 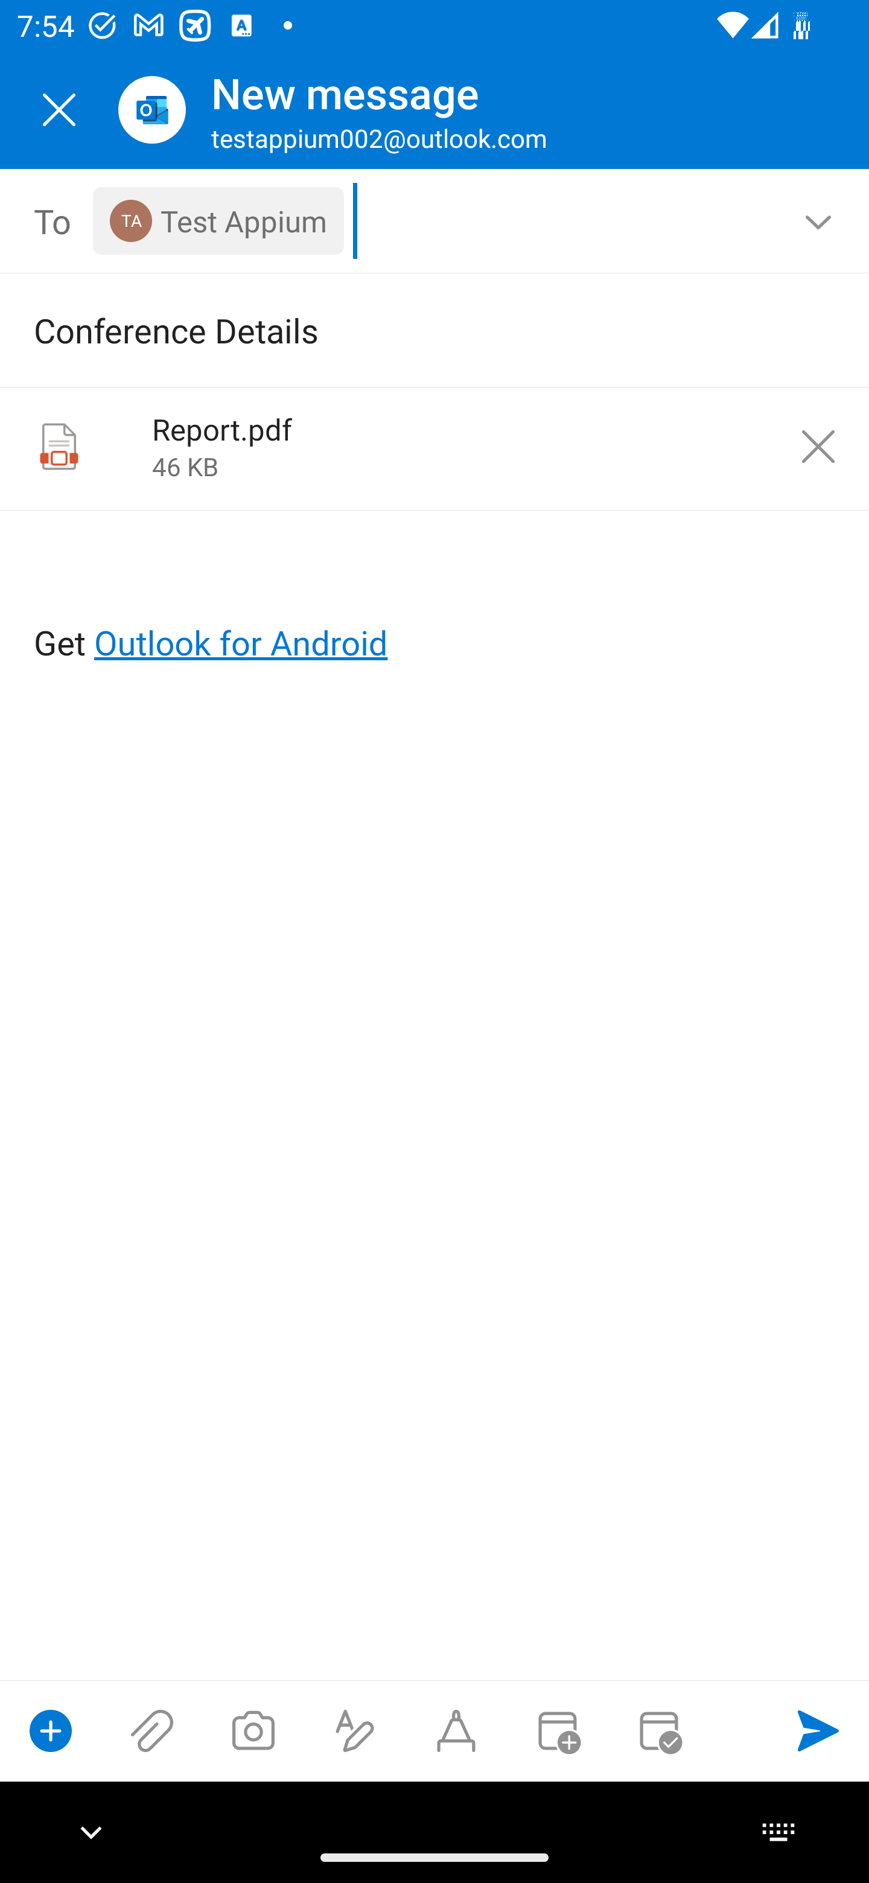 I want to click on Start Ink compose, so click(x=456, y=1730).